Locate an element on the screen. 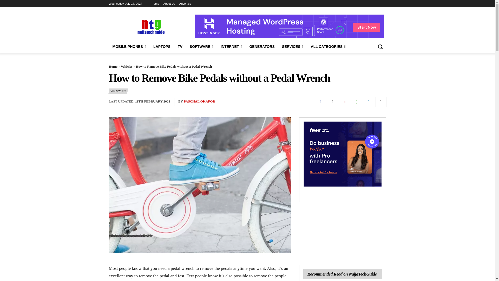 The width and height of the screenshot is (499, 281). About Us is located at coordinates (169, 4).